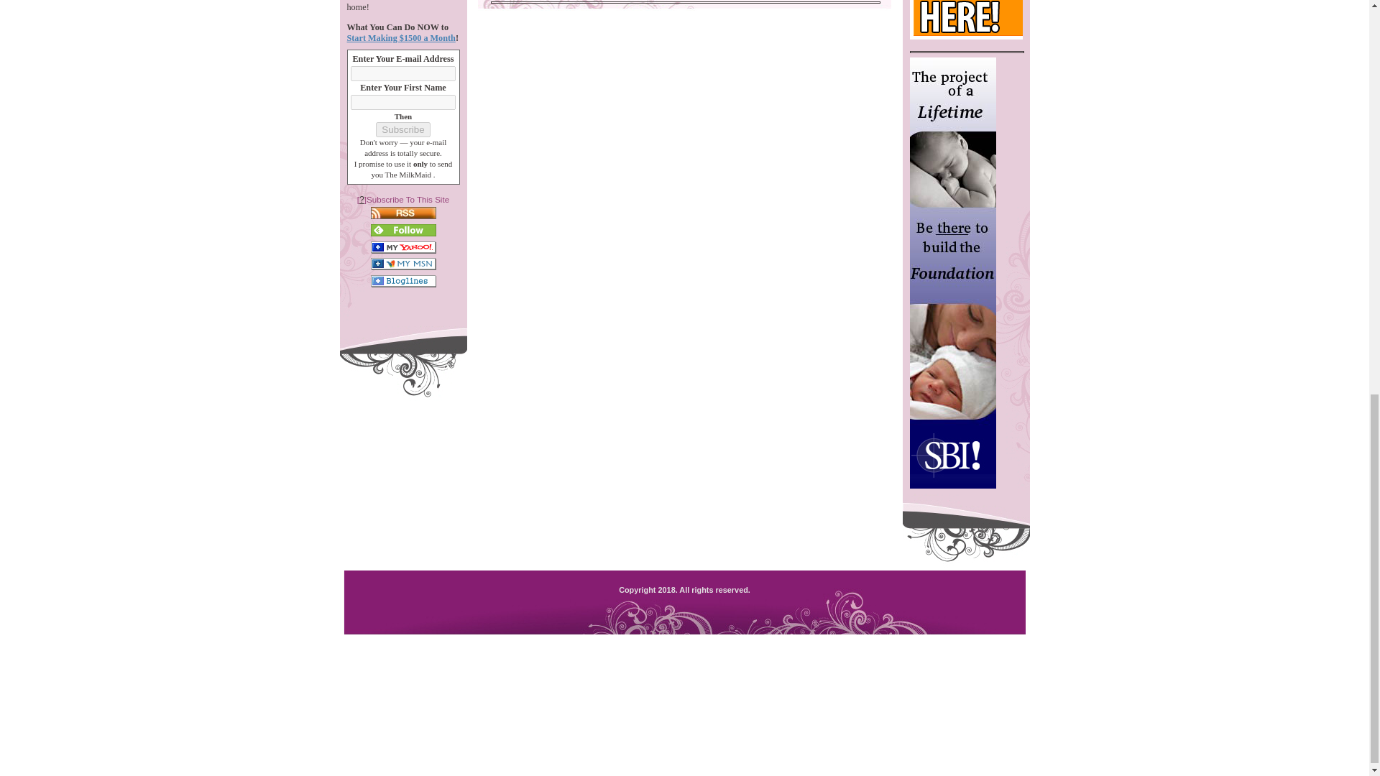  What do you see at coordinates (361, 200) in the screenshot?
I see `?` at bounding box center [361, 200].